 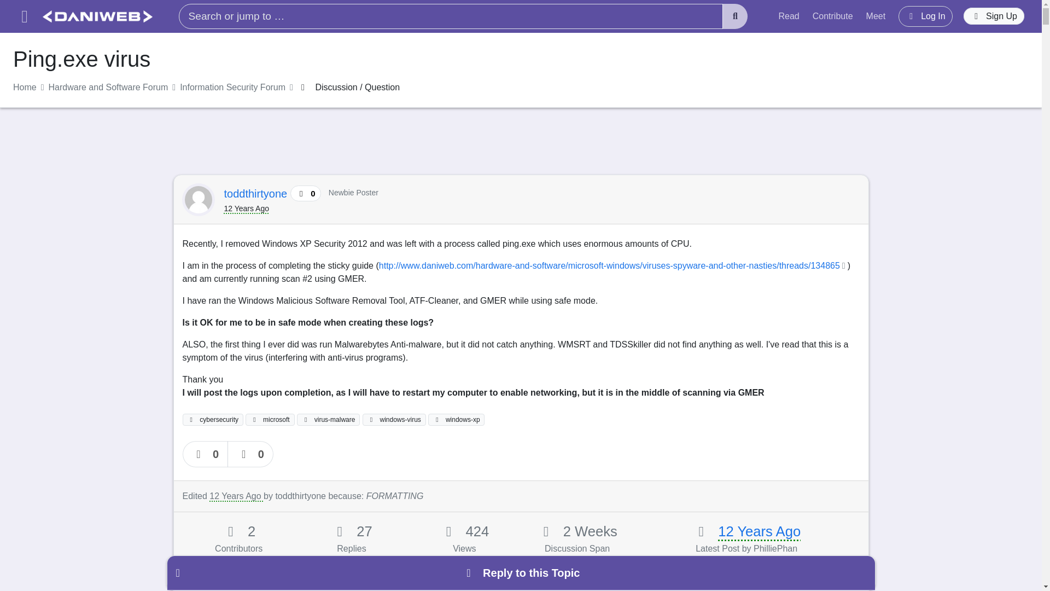 I want to click on virus-malware, so click(x=328, y=419).